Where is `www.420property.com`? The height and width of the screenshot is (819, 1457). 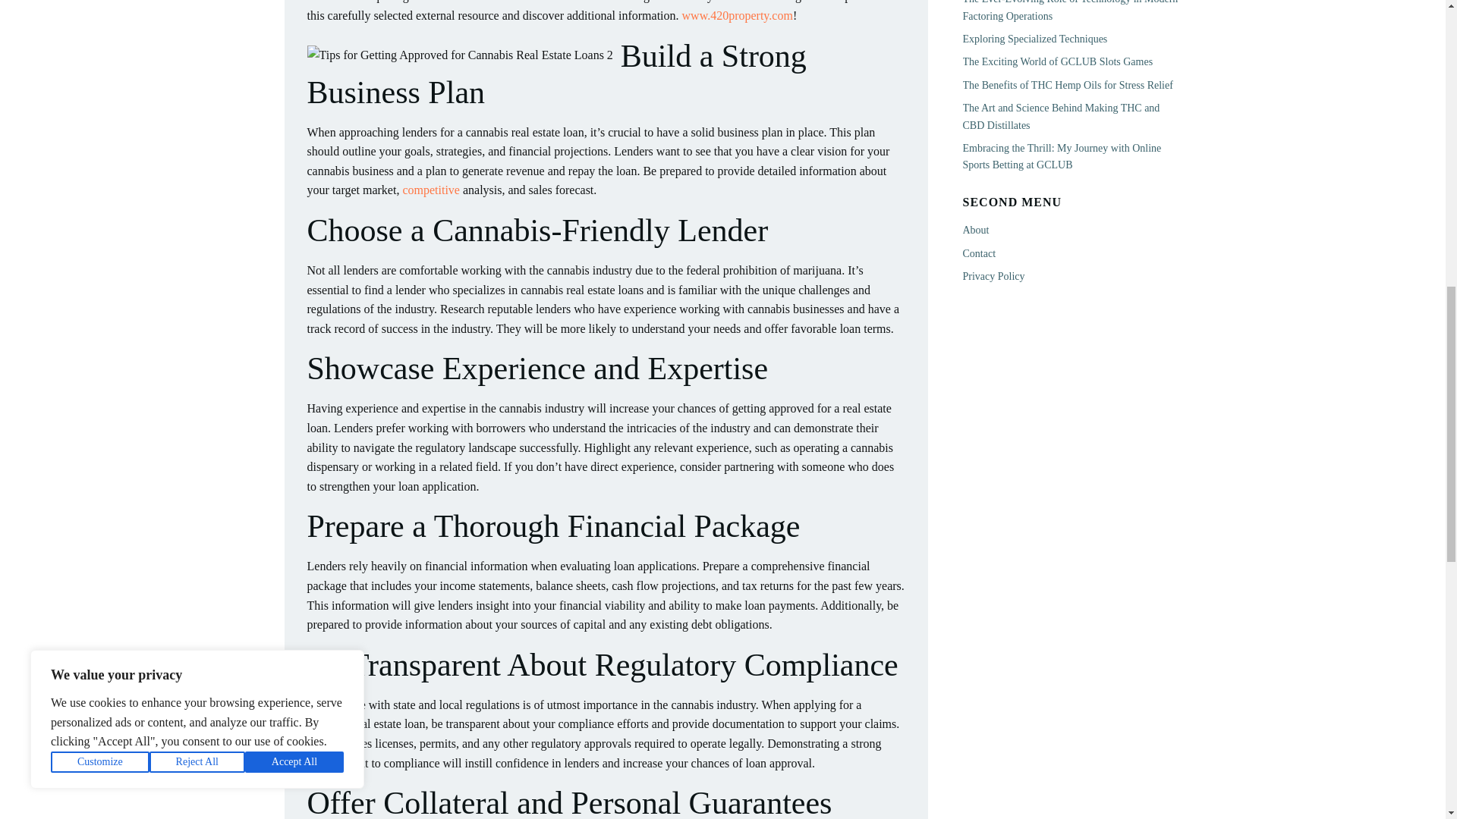 www.420property.com is located at coordinates (737, 15).